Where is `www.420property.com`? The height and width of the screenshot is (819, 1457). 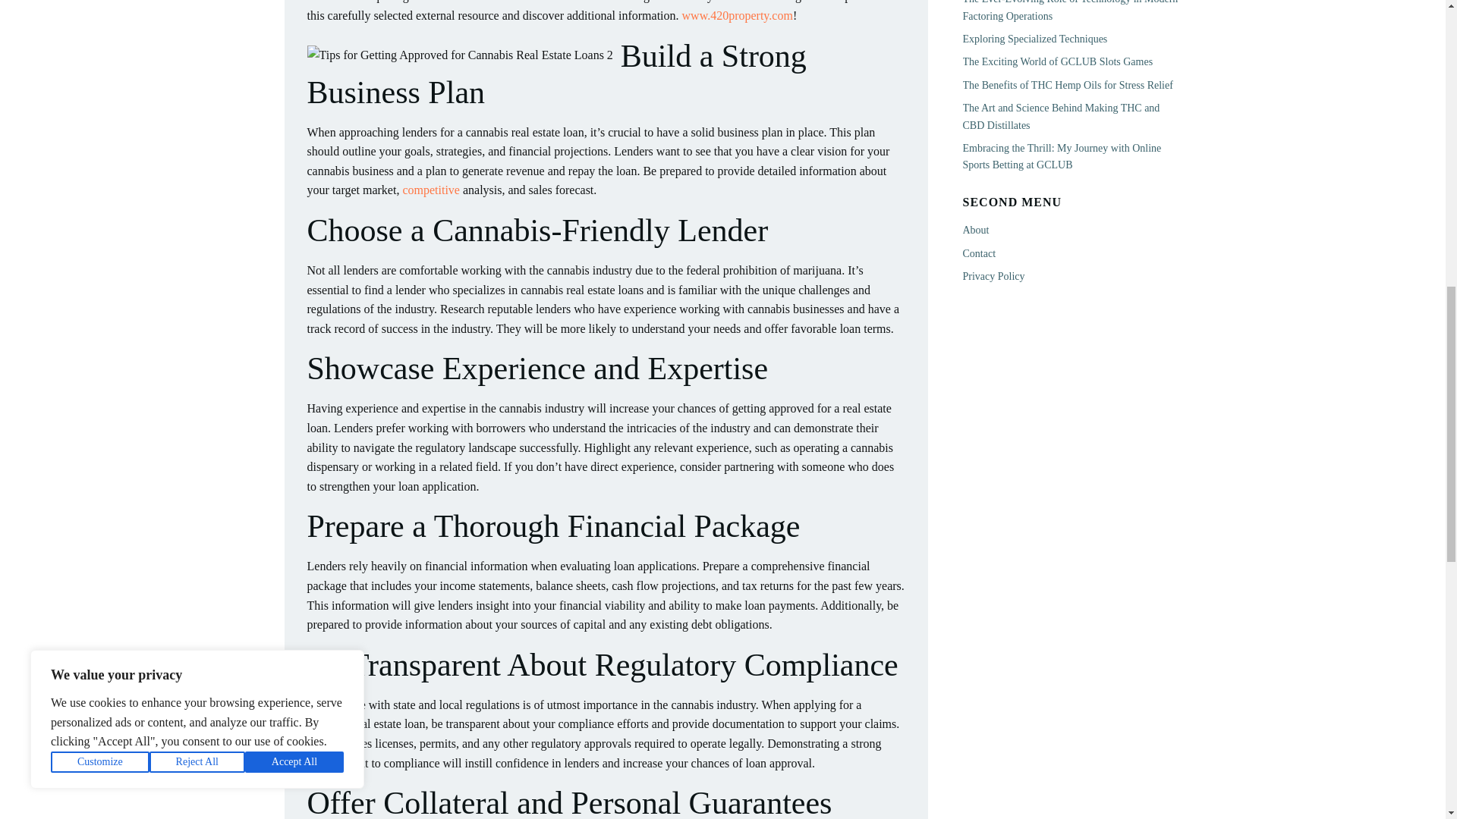 www.420property.com is located at coordinates (737, 15).